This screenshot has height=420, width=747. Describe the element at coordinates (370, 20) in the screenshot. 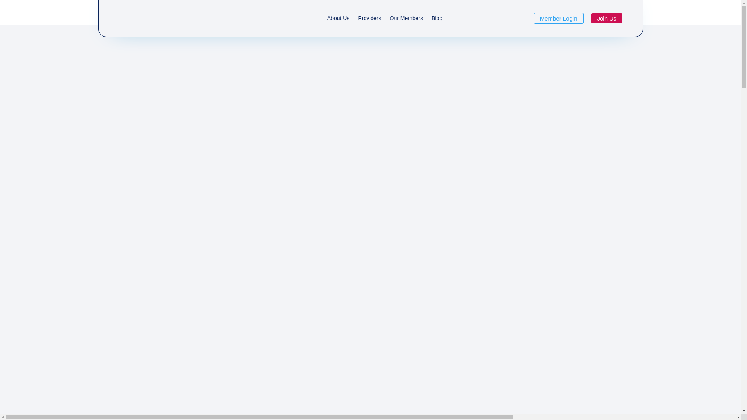

I see `Providers` at that location.